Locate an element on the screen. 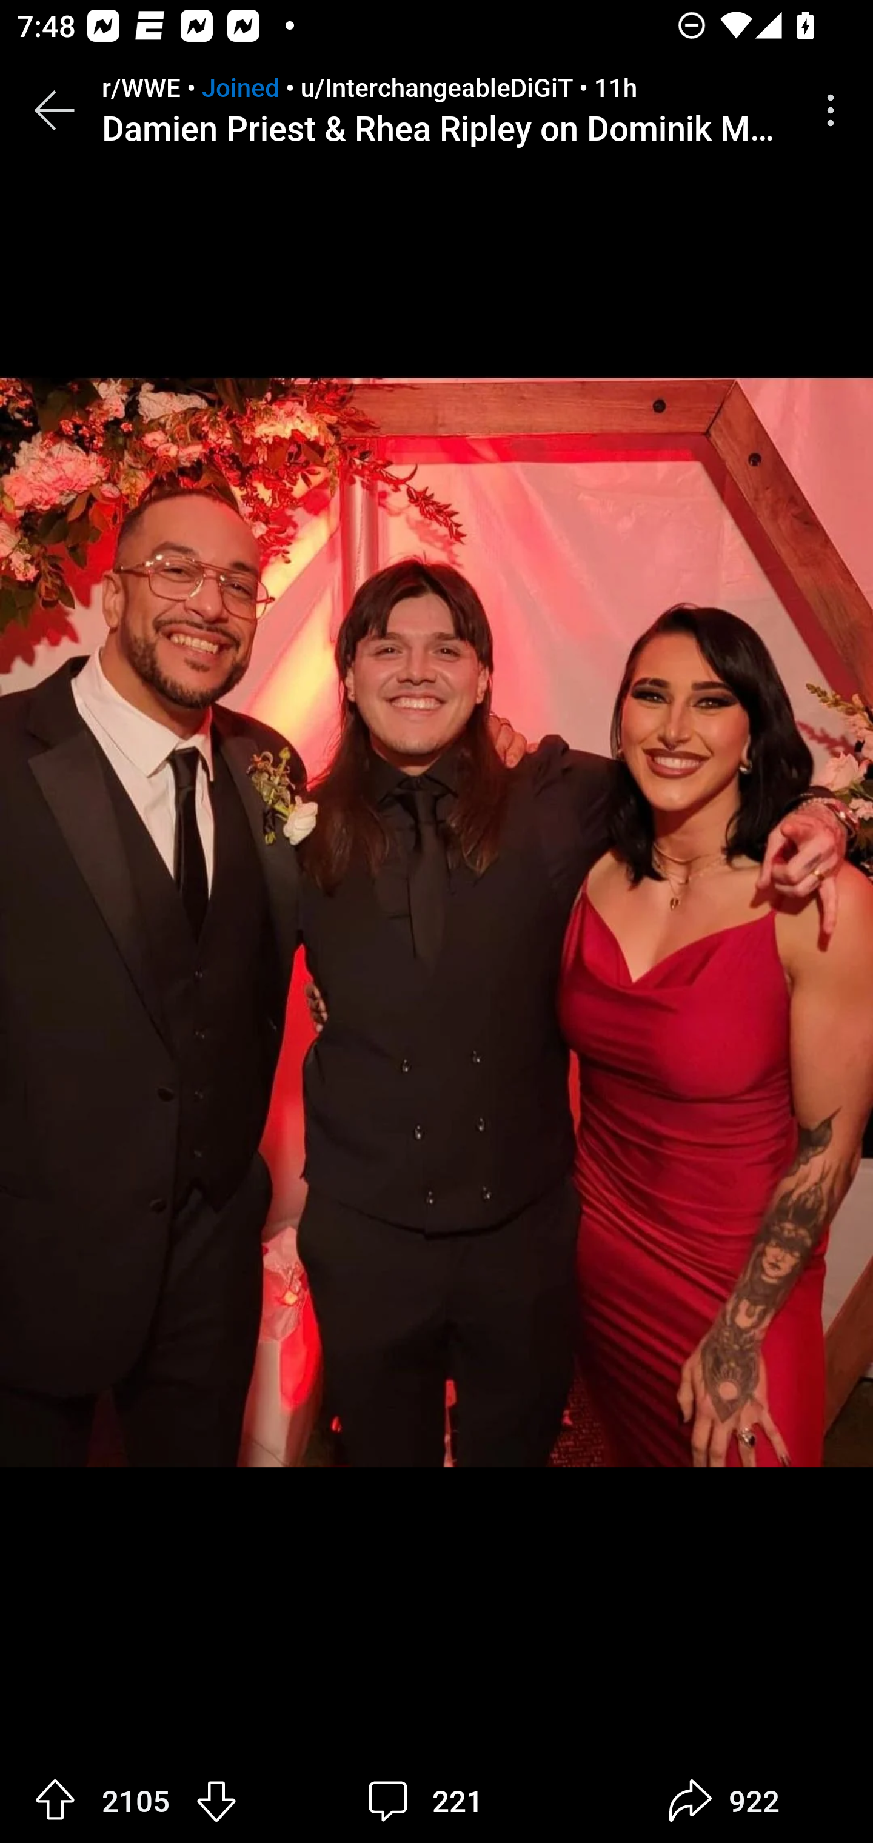 Image resolution: width=873 pixels, height=1843 pixels. Back is located at coordinates (55, 110).